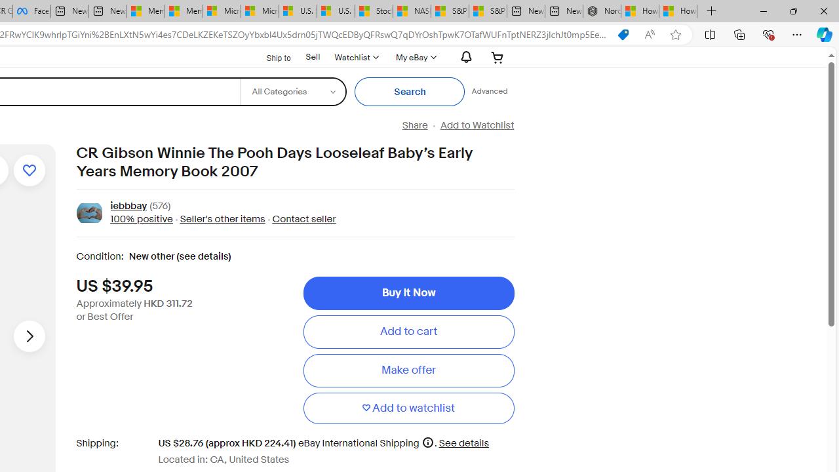 Image resolution: width=839 pixels, height=472 pixels. What do you see at coordinates (141, 219) in the screenshot?
I see `100% positive` at bounding box center [141, 219].